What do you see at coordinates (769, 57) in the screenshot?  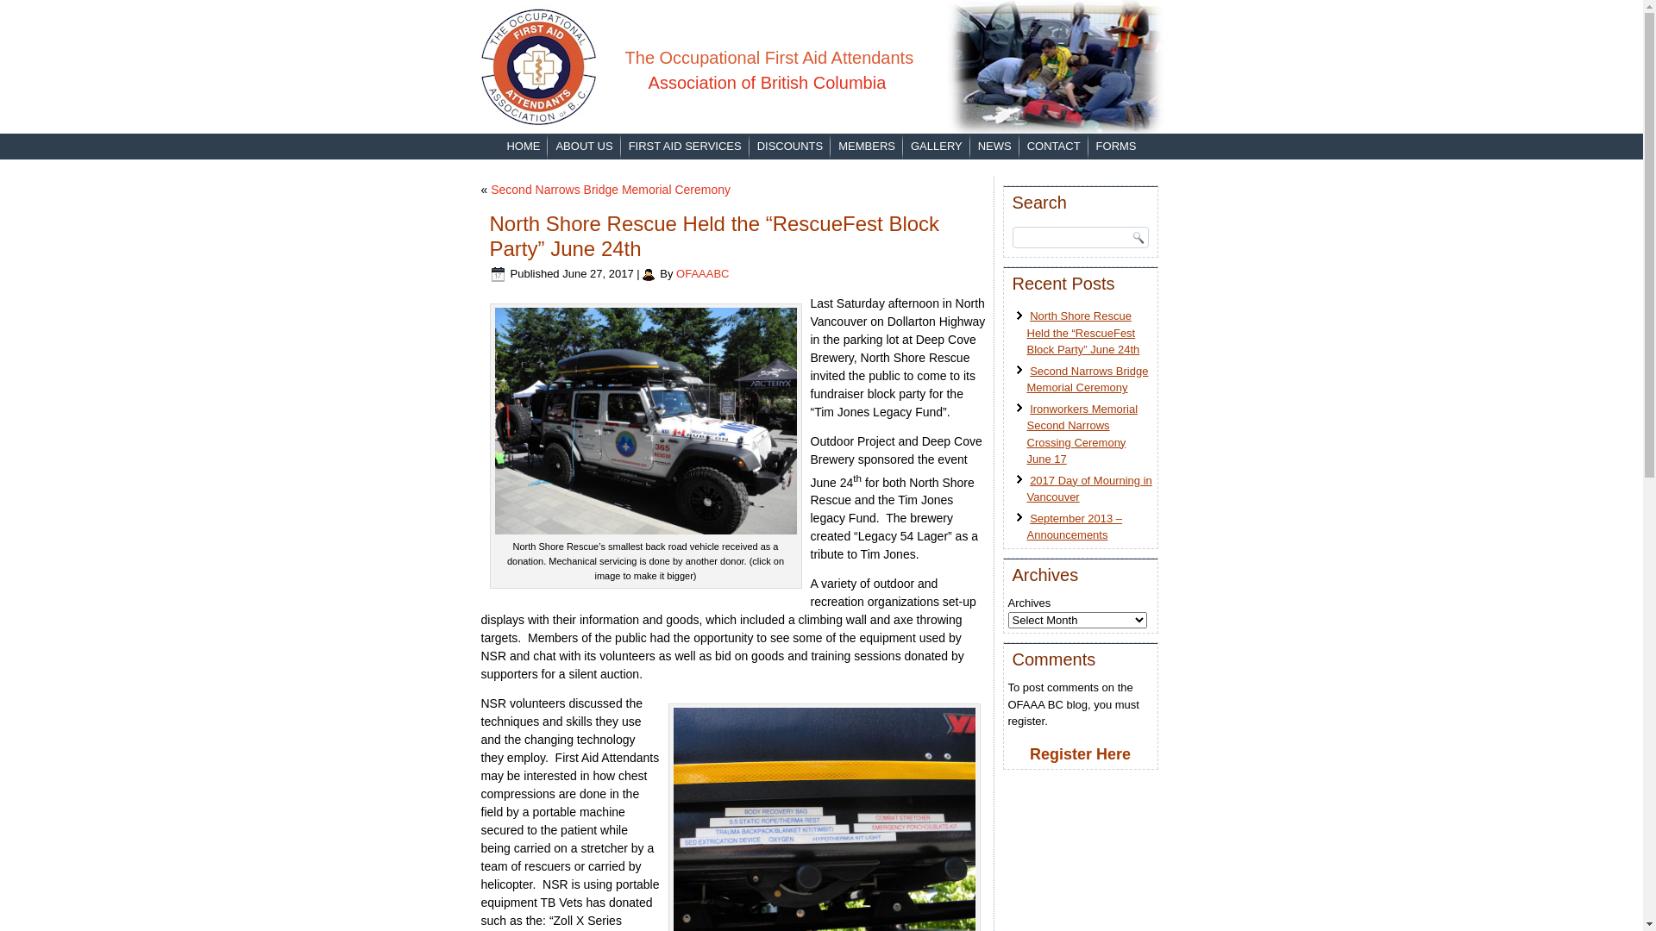 I see `The Occupational First Aid Attendants` at bounding box center [769, 57].